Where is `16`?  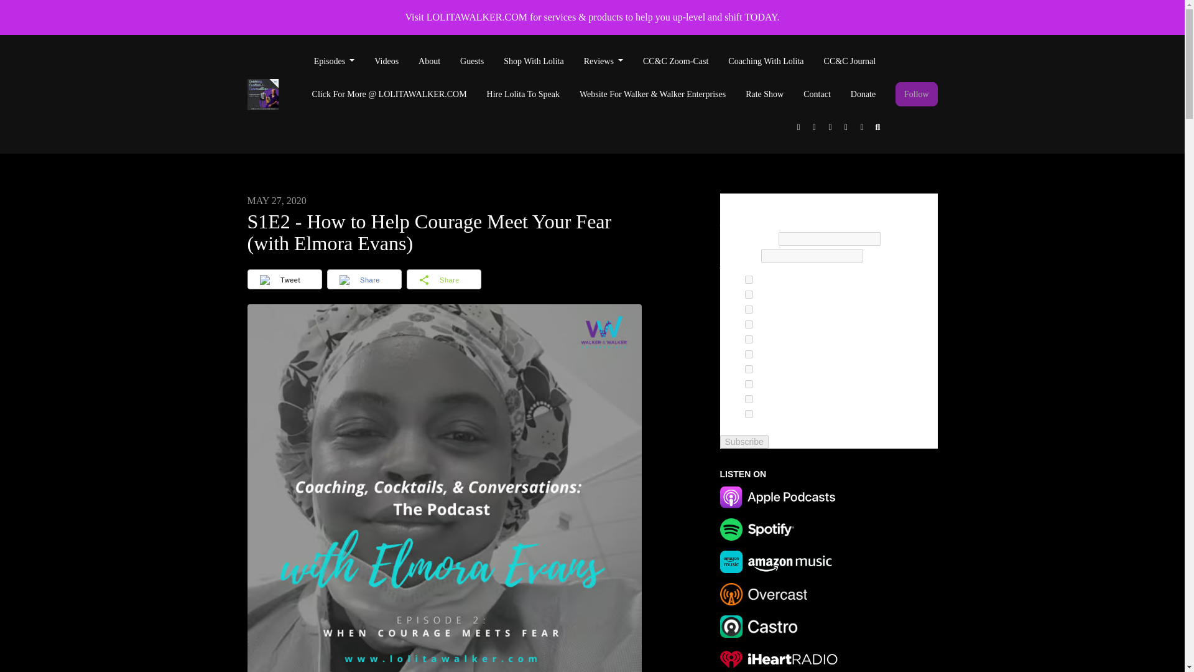 16 is located at coordinates (749, 338).